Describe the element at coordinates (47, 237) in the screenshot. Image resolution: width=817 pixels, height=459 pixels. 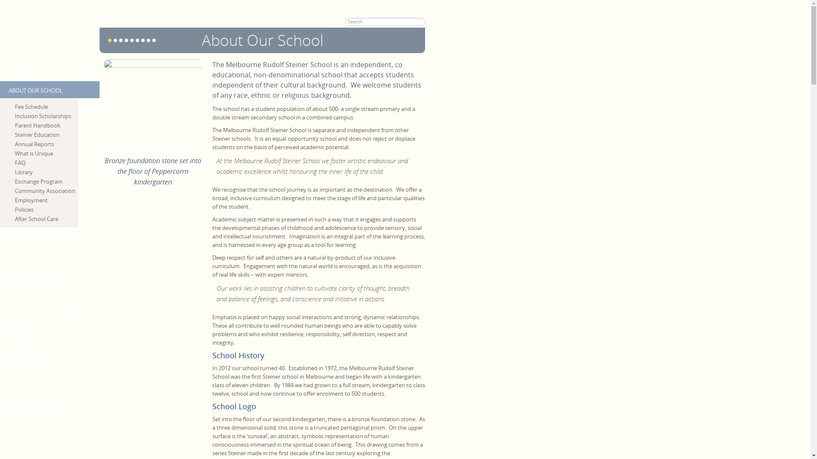
I see `OPEN DAY AND FAIR 2023` at that location.